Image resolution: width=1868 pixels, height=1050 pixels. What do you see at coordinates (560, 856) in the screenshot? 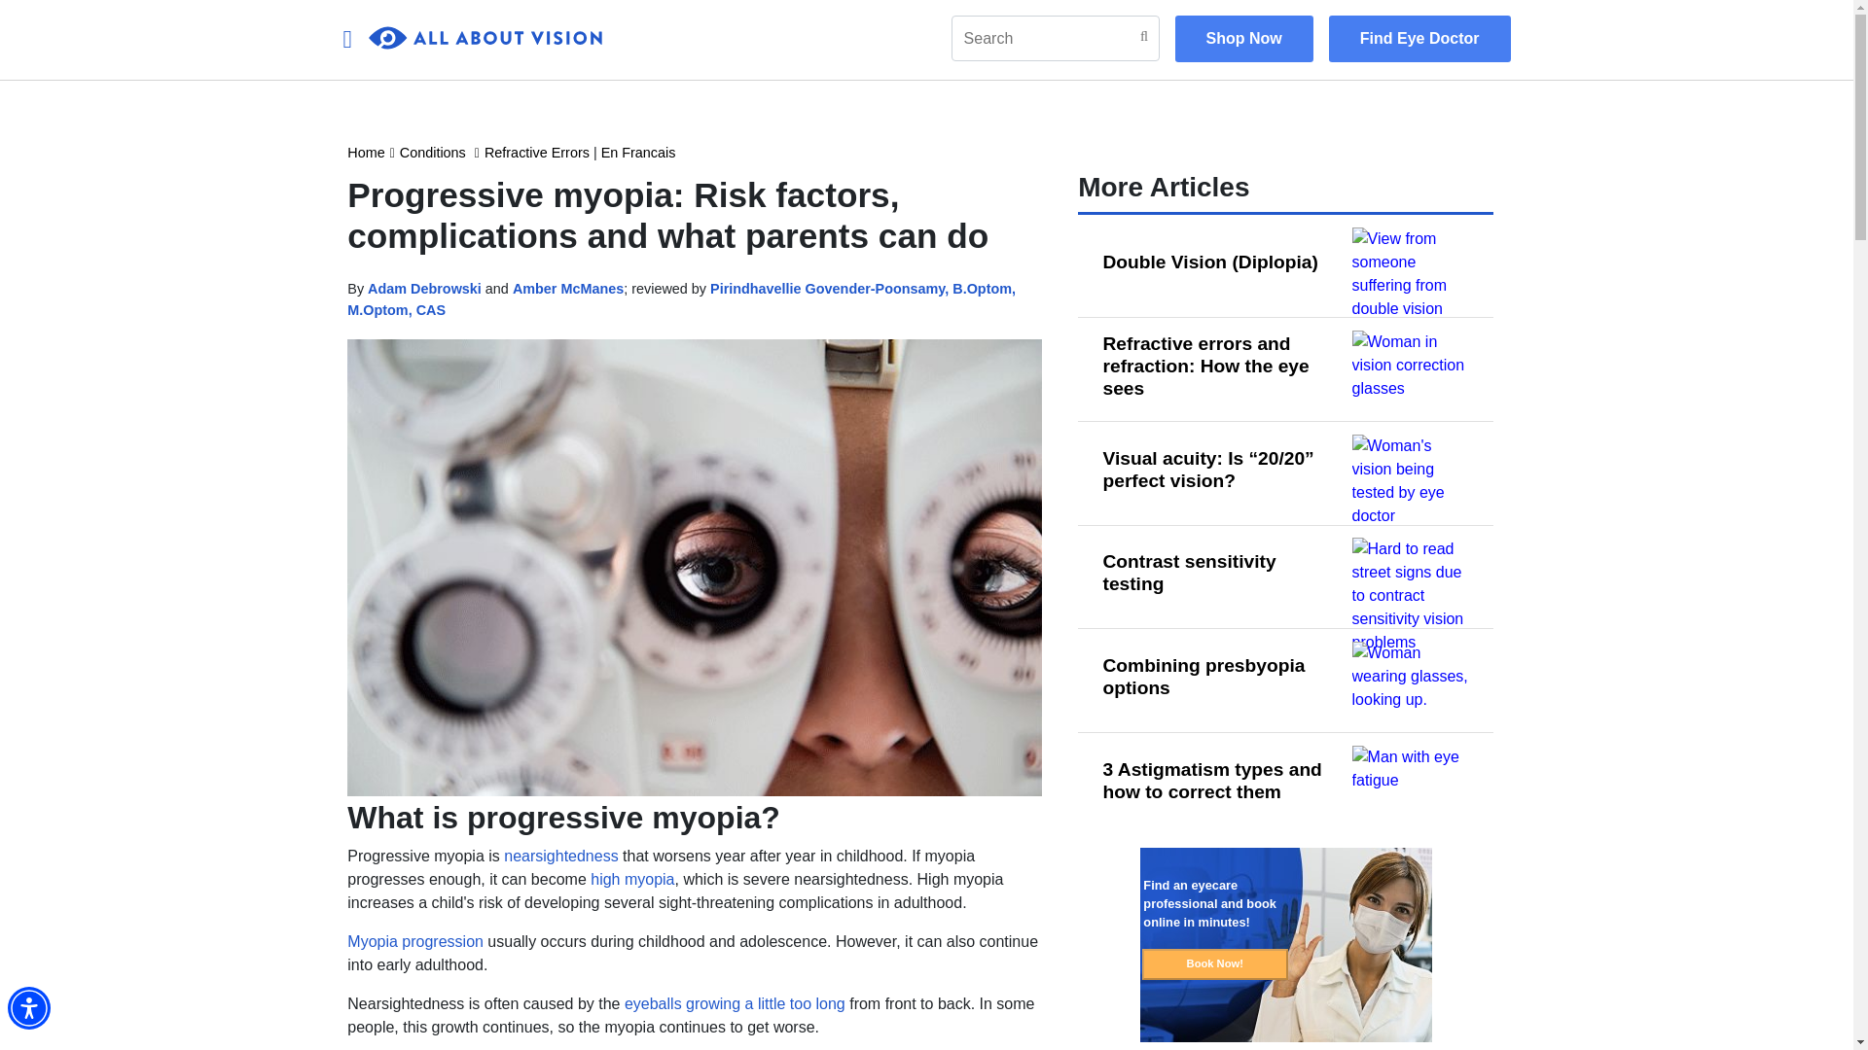
I see `nearsightedness` at bounding box center [560, 856].